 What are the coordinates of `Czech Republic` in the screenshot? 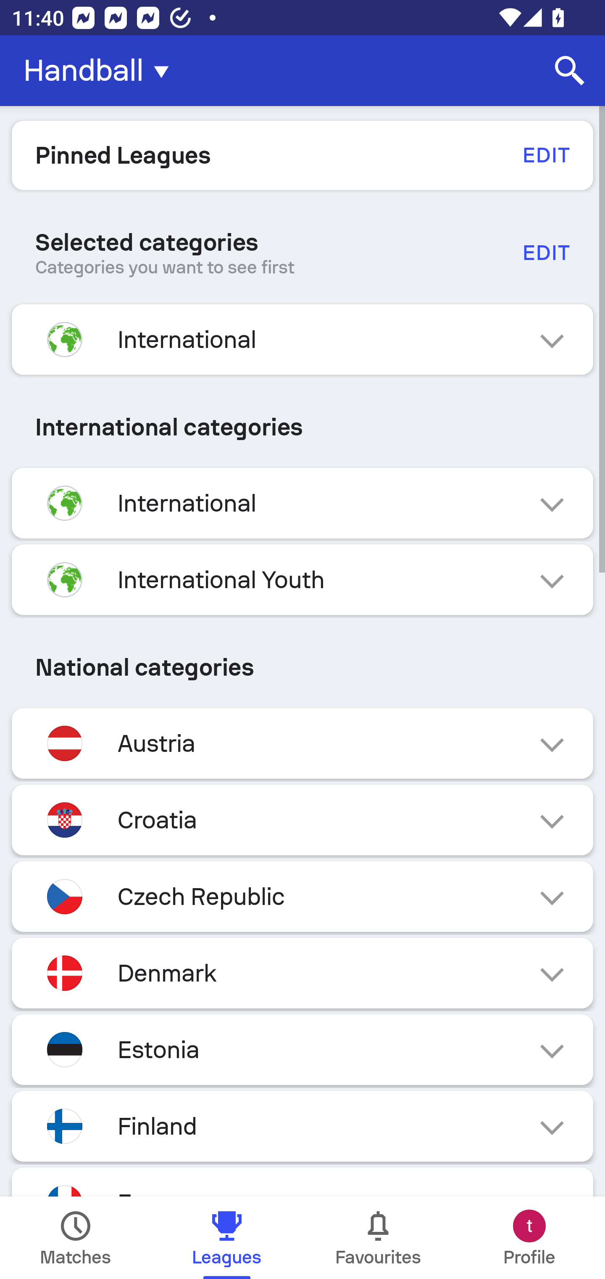 It's located at (302, 896).